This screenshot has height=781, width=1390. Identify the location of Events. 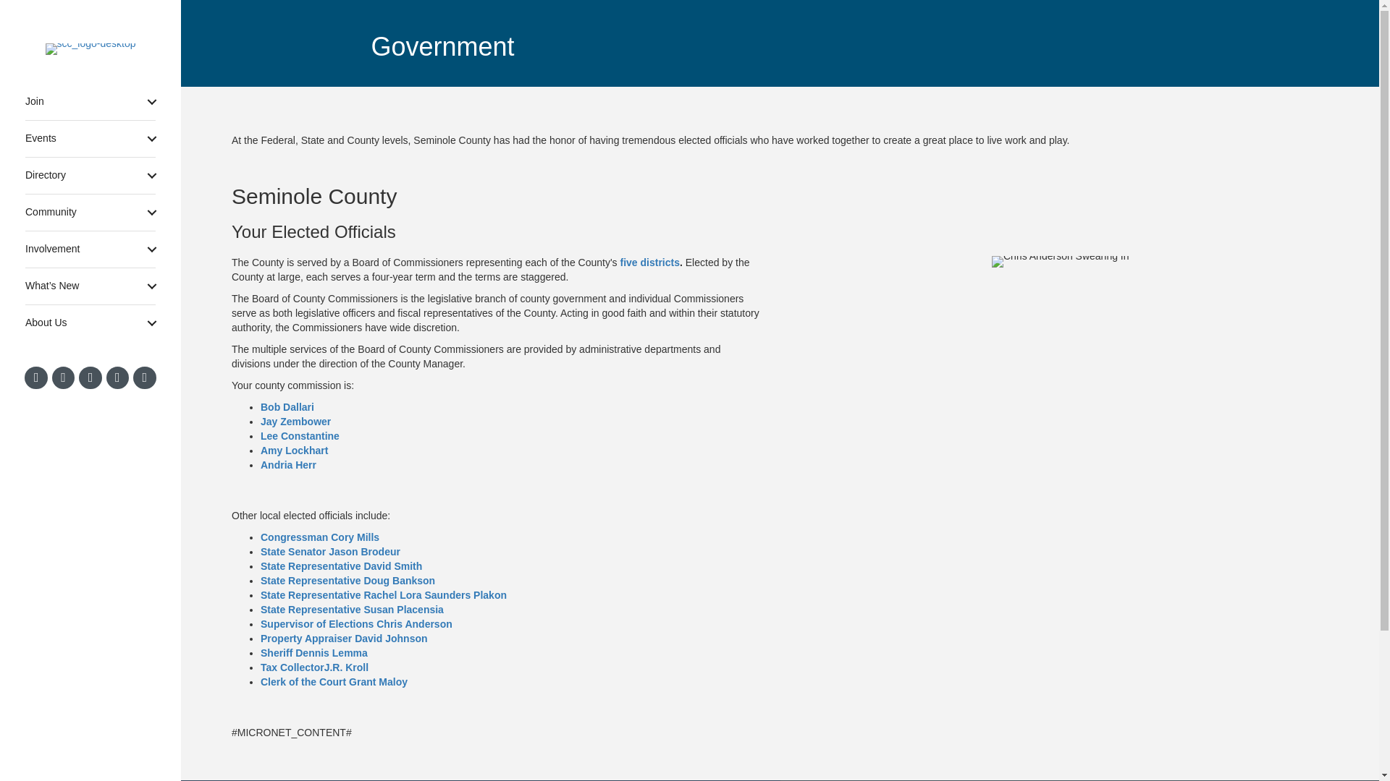
(90, 139).